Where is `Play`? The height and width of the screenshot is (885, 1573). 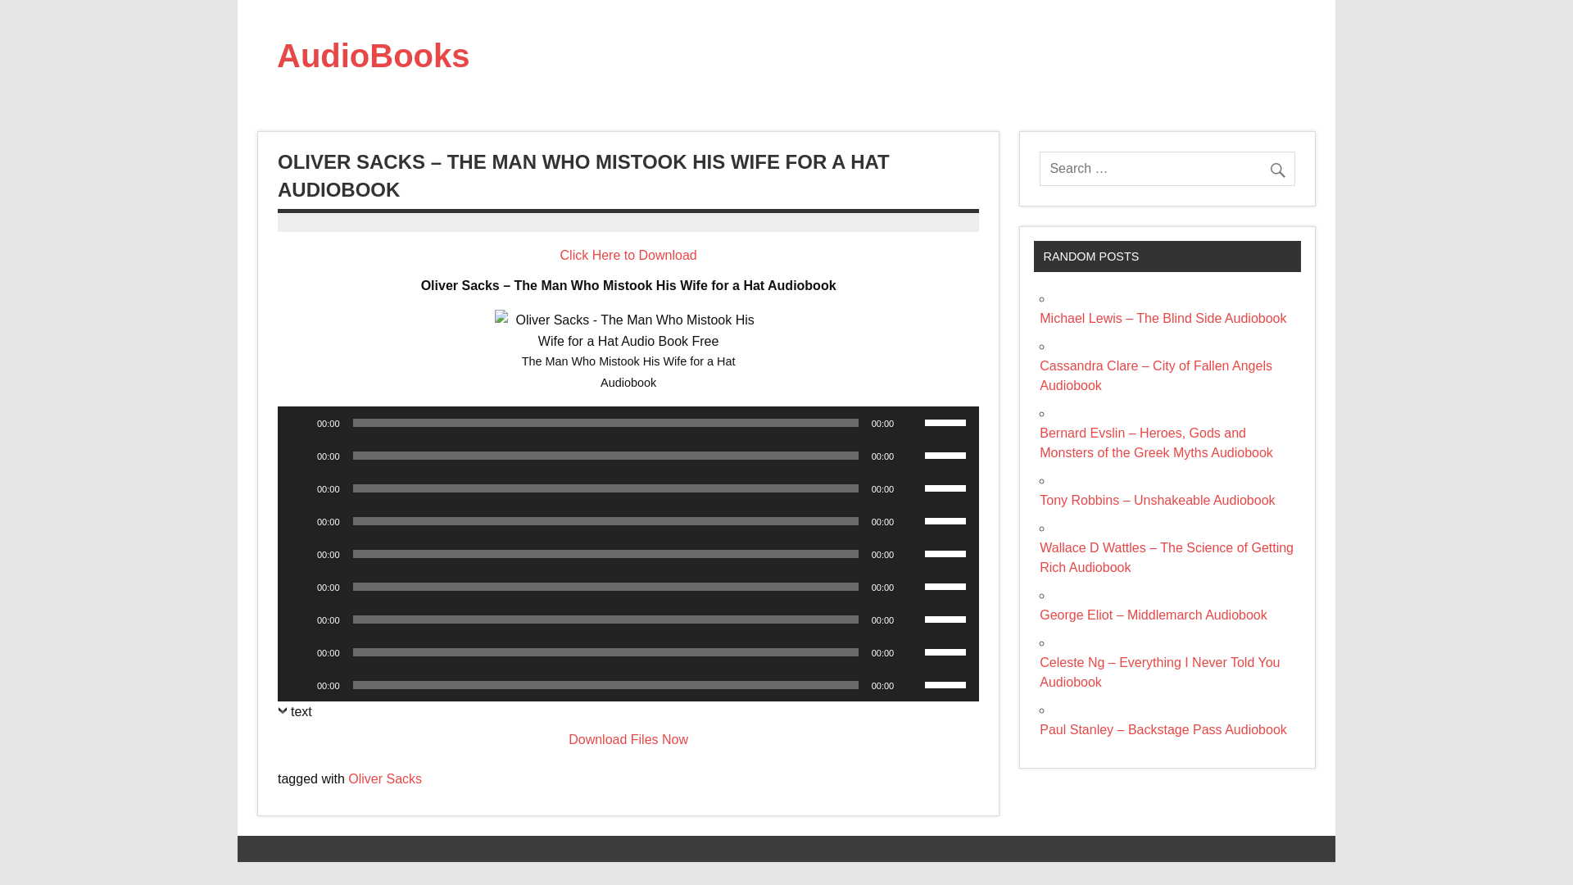
Play is located at coordinates (298, 521).